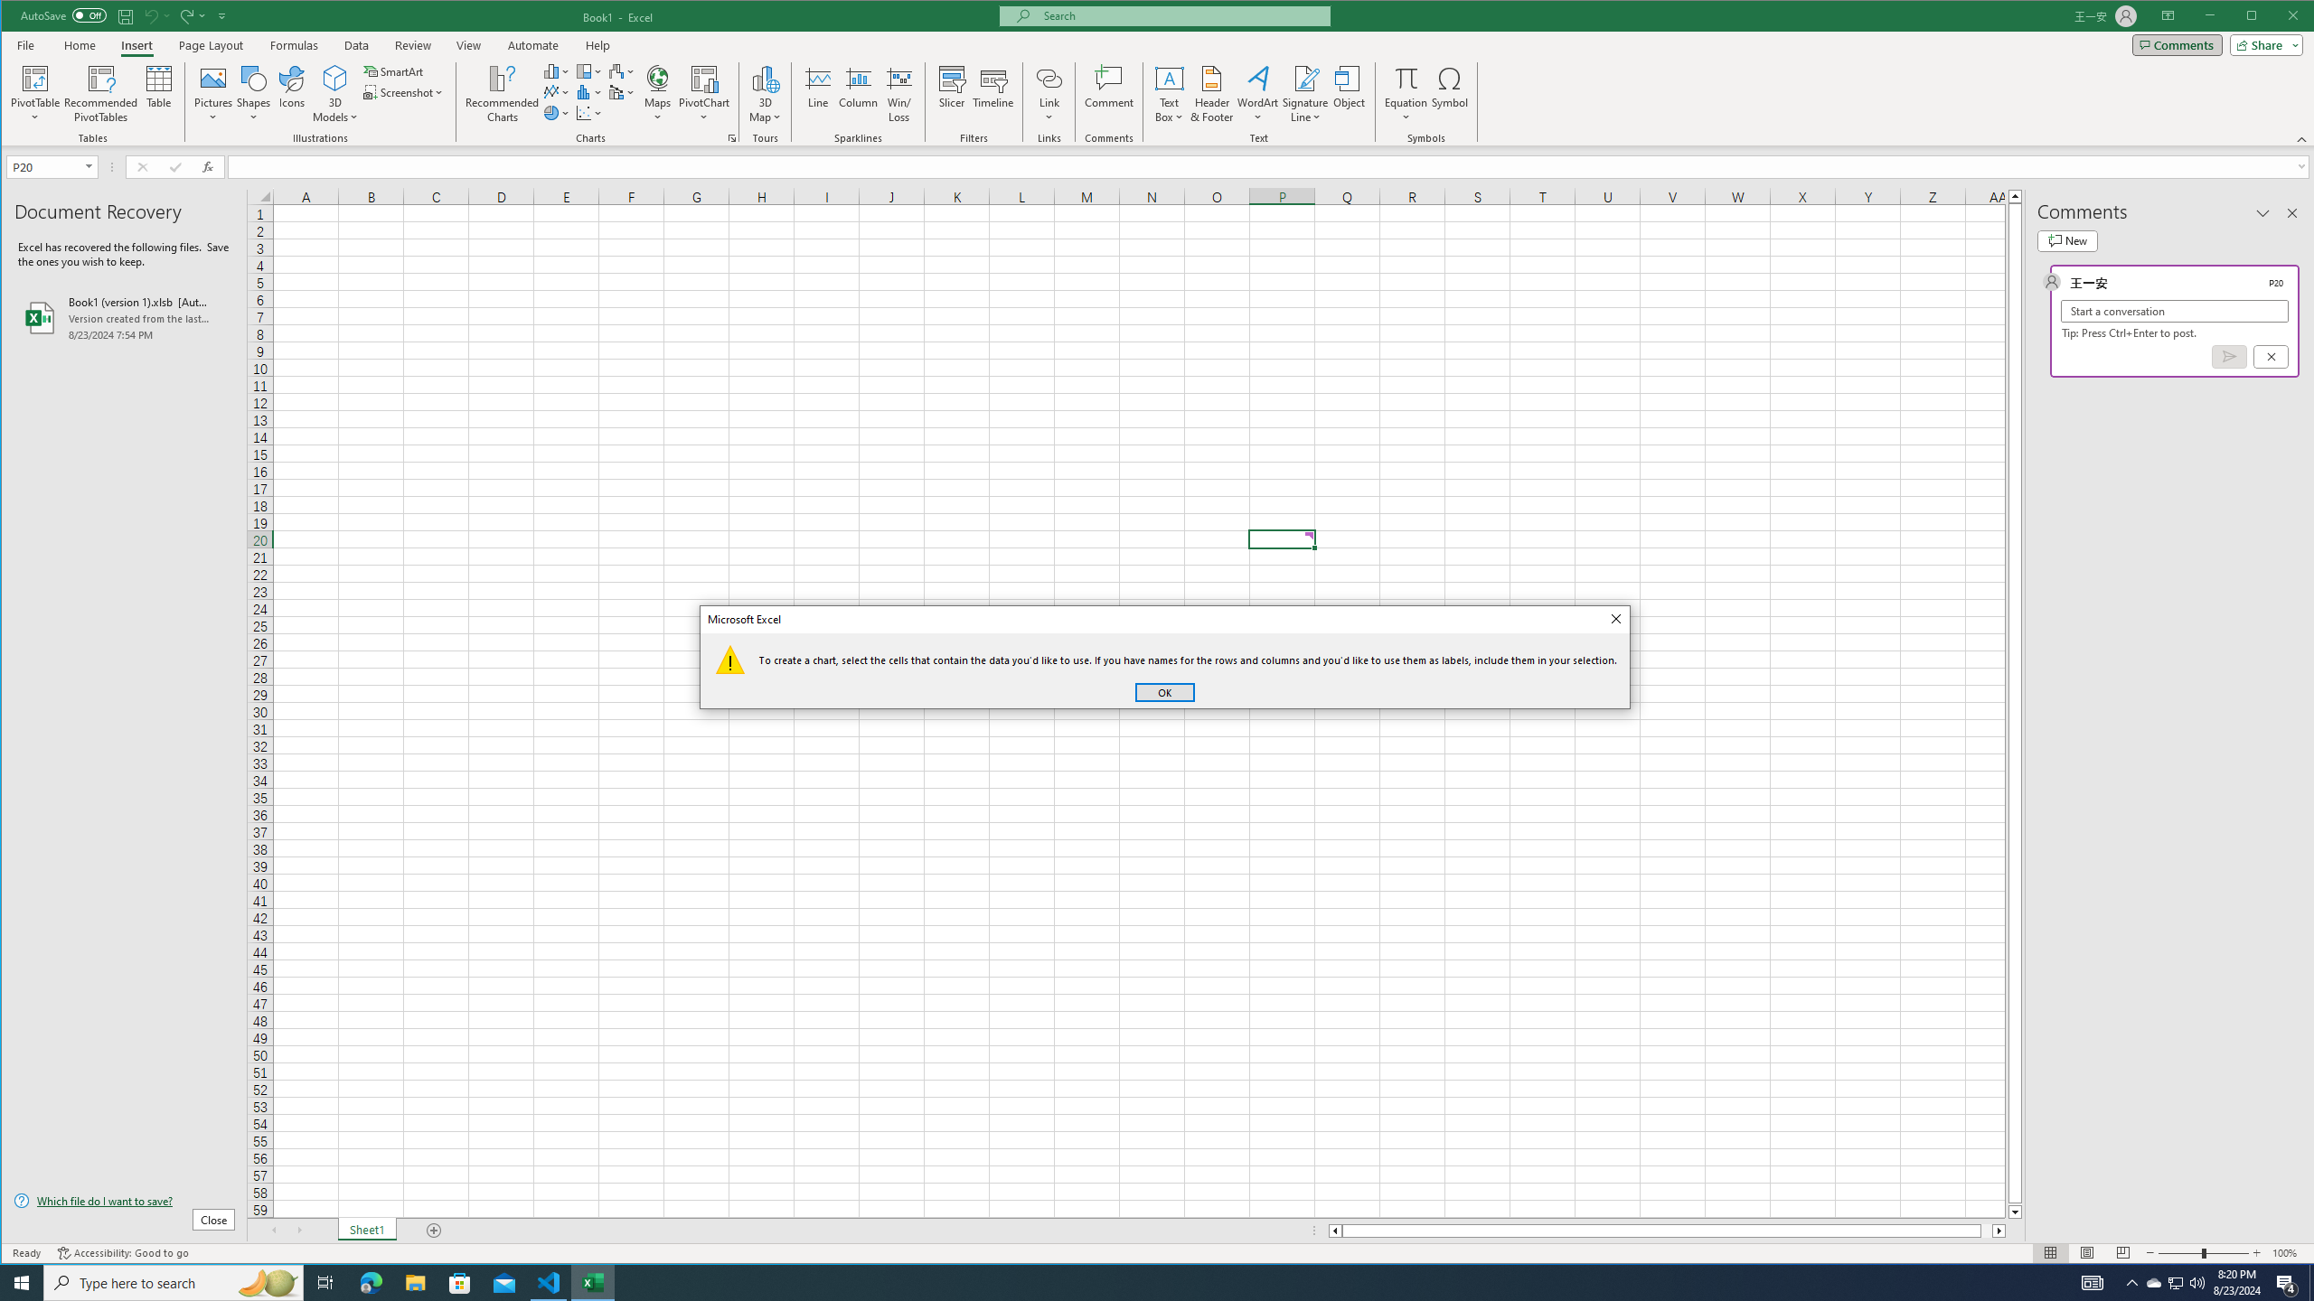 Image resolution: width=2314 pixels, height=1301 pixels. Describe the element at coordinates (2175, 1283) in the screenshot. I see `User Promoted Notification Area` at that location.